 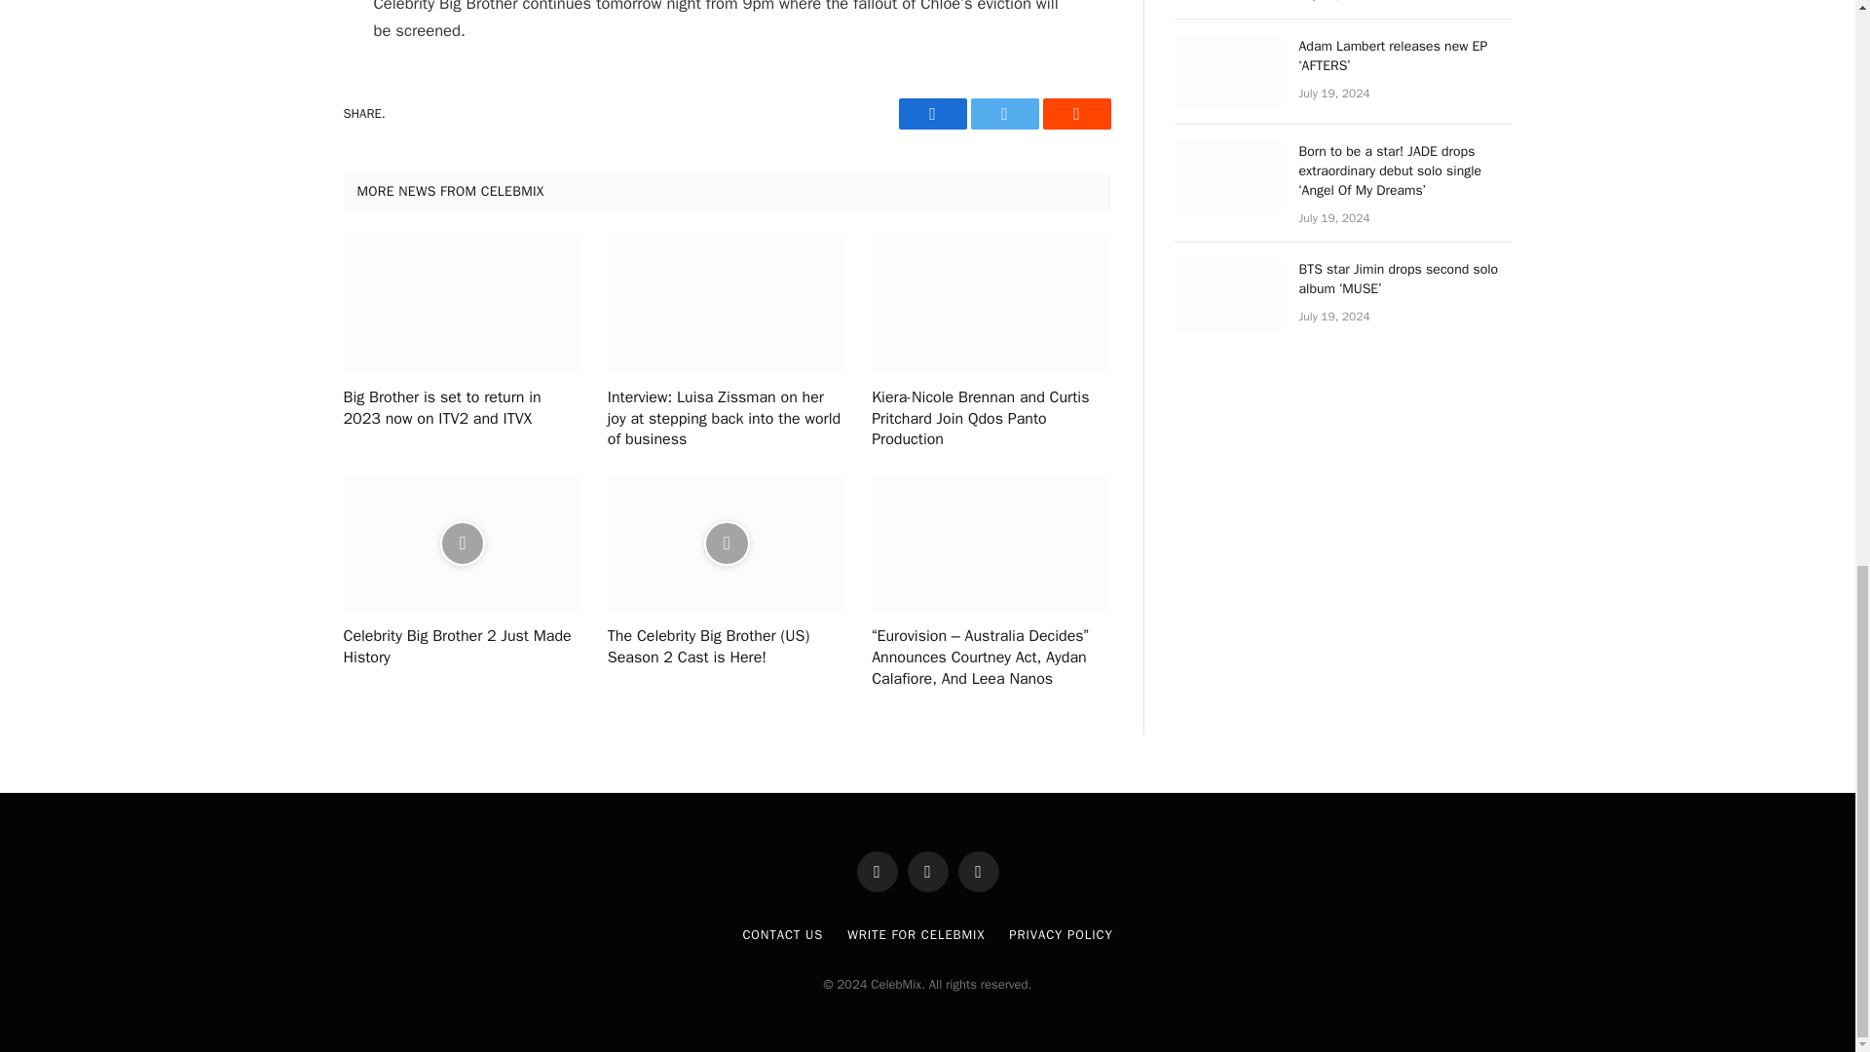 What do you see at coordinates (462, 409) in the screenshot?
I see `Big Brother is set to return in 2023 now on ITV2 and ITVX` at bounding box center [462, 409].